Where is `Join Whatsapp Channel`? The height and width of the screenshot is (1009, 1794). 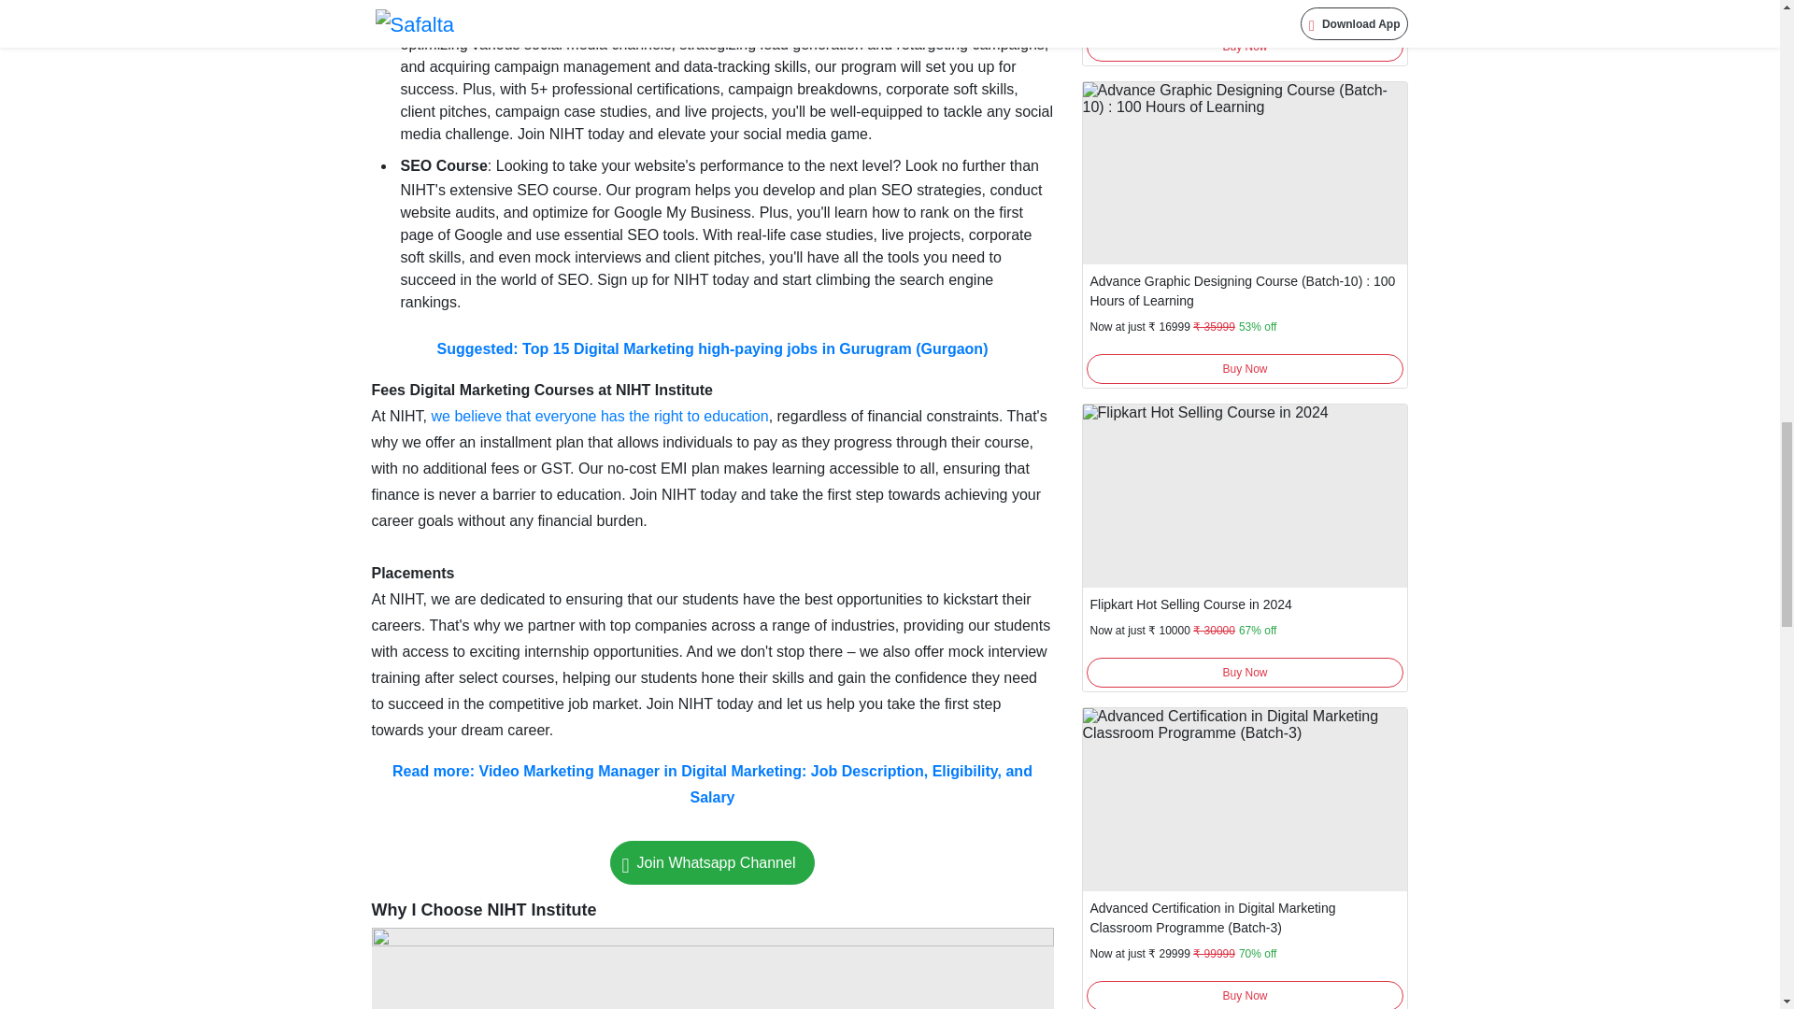 Join Whatsapp Channel is located at coordinates (712, 862).